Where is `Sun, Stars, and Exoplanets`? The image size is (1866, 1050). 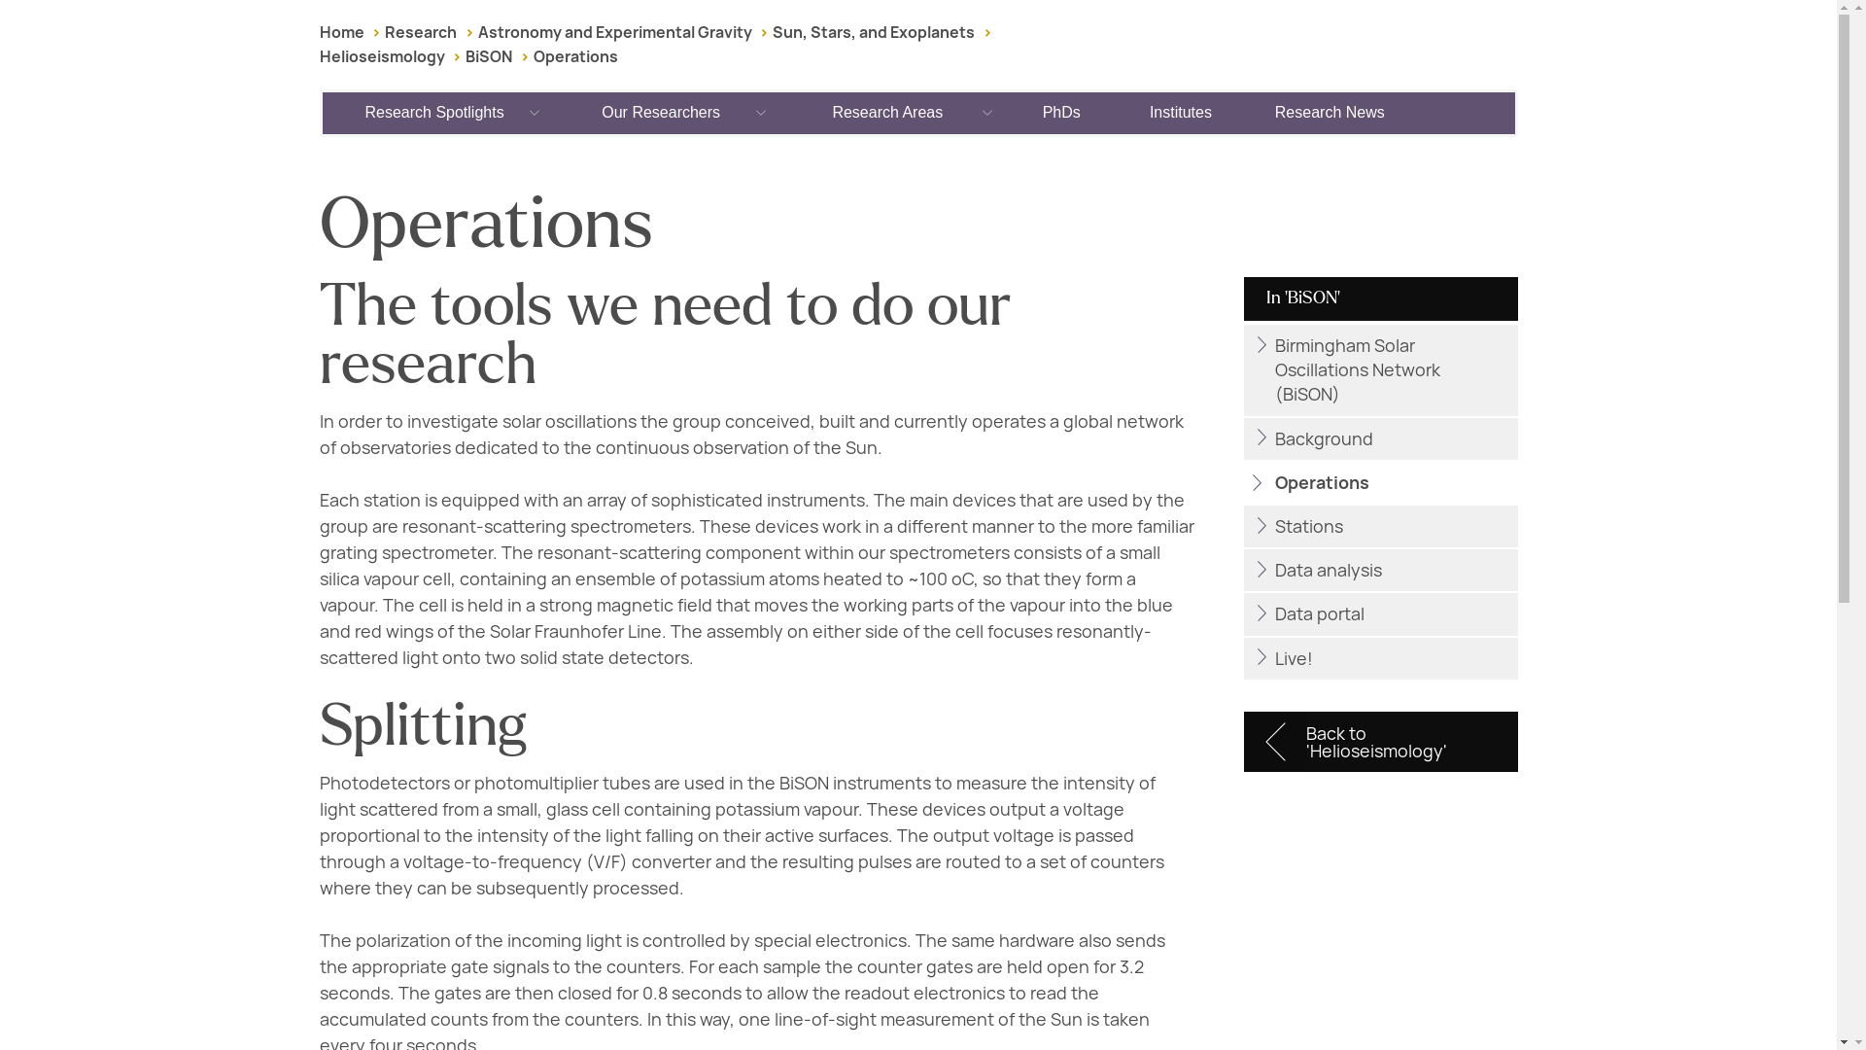 Sun, Stars, and Exoplanets is located at coordinates (873, 32).